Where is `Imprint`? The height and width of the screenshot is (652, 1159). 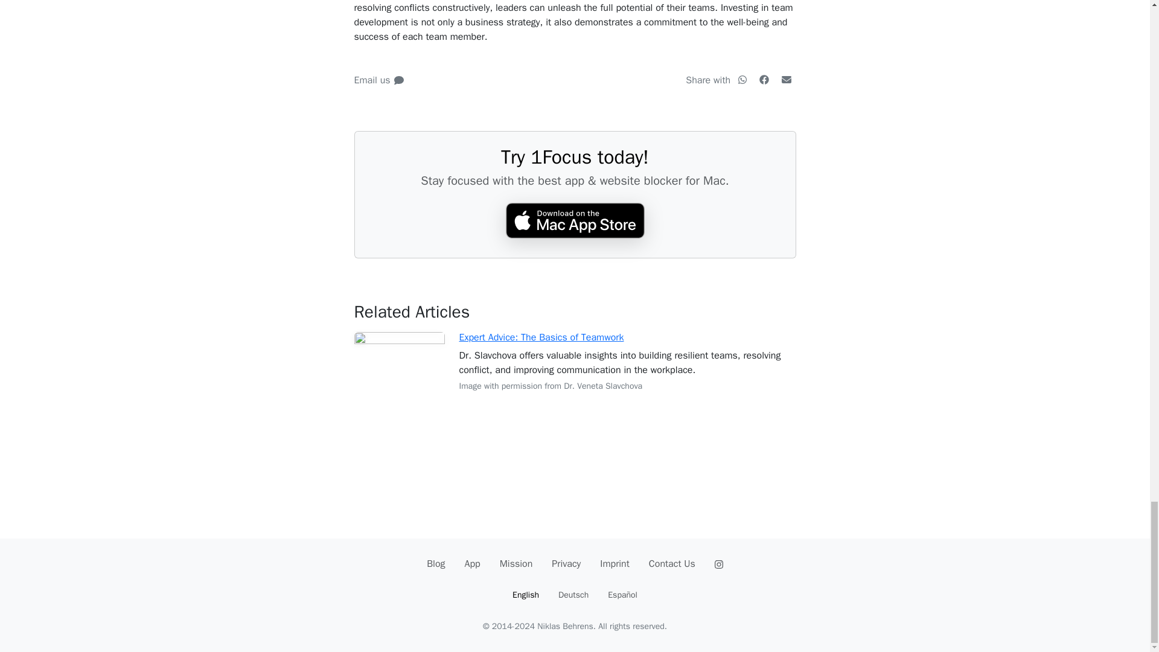 Imprint is located at coordinates (615, 564).